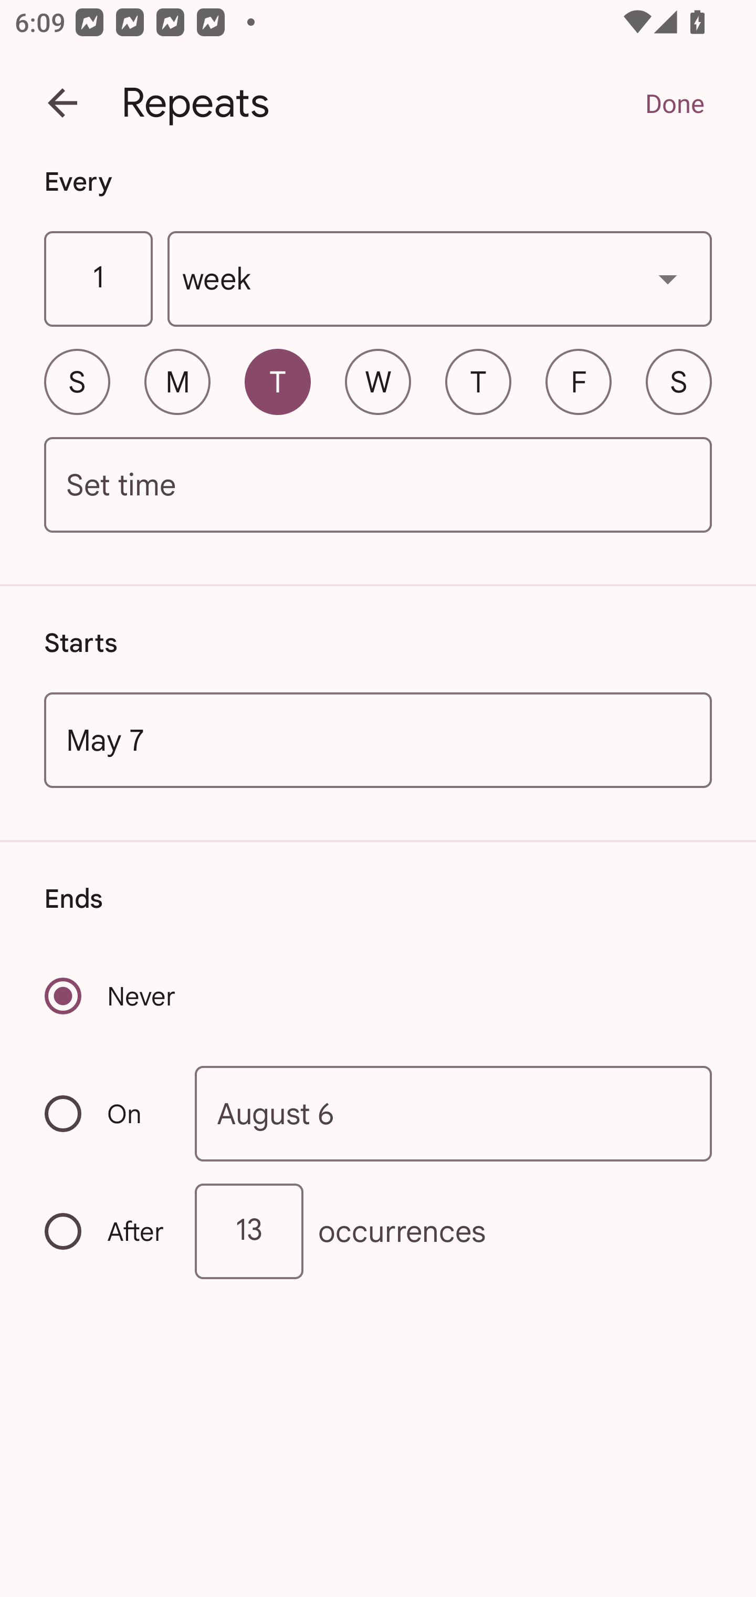 The image size is (756, 1597). I want to click on S Saturday, so click(678, 381).